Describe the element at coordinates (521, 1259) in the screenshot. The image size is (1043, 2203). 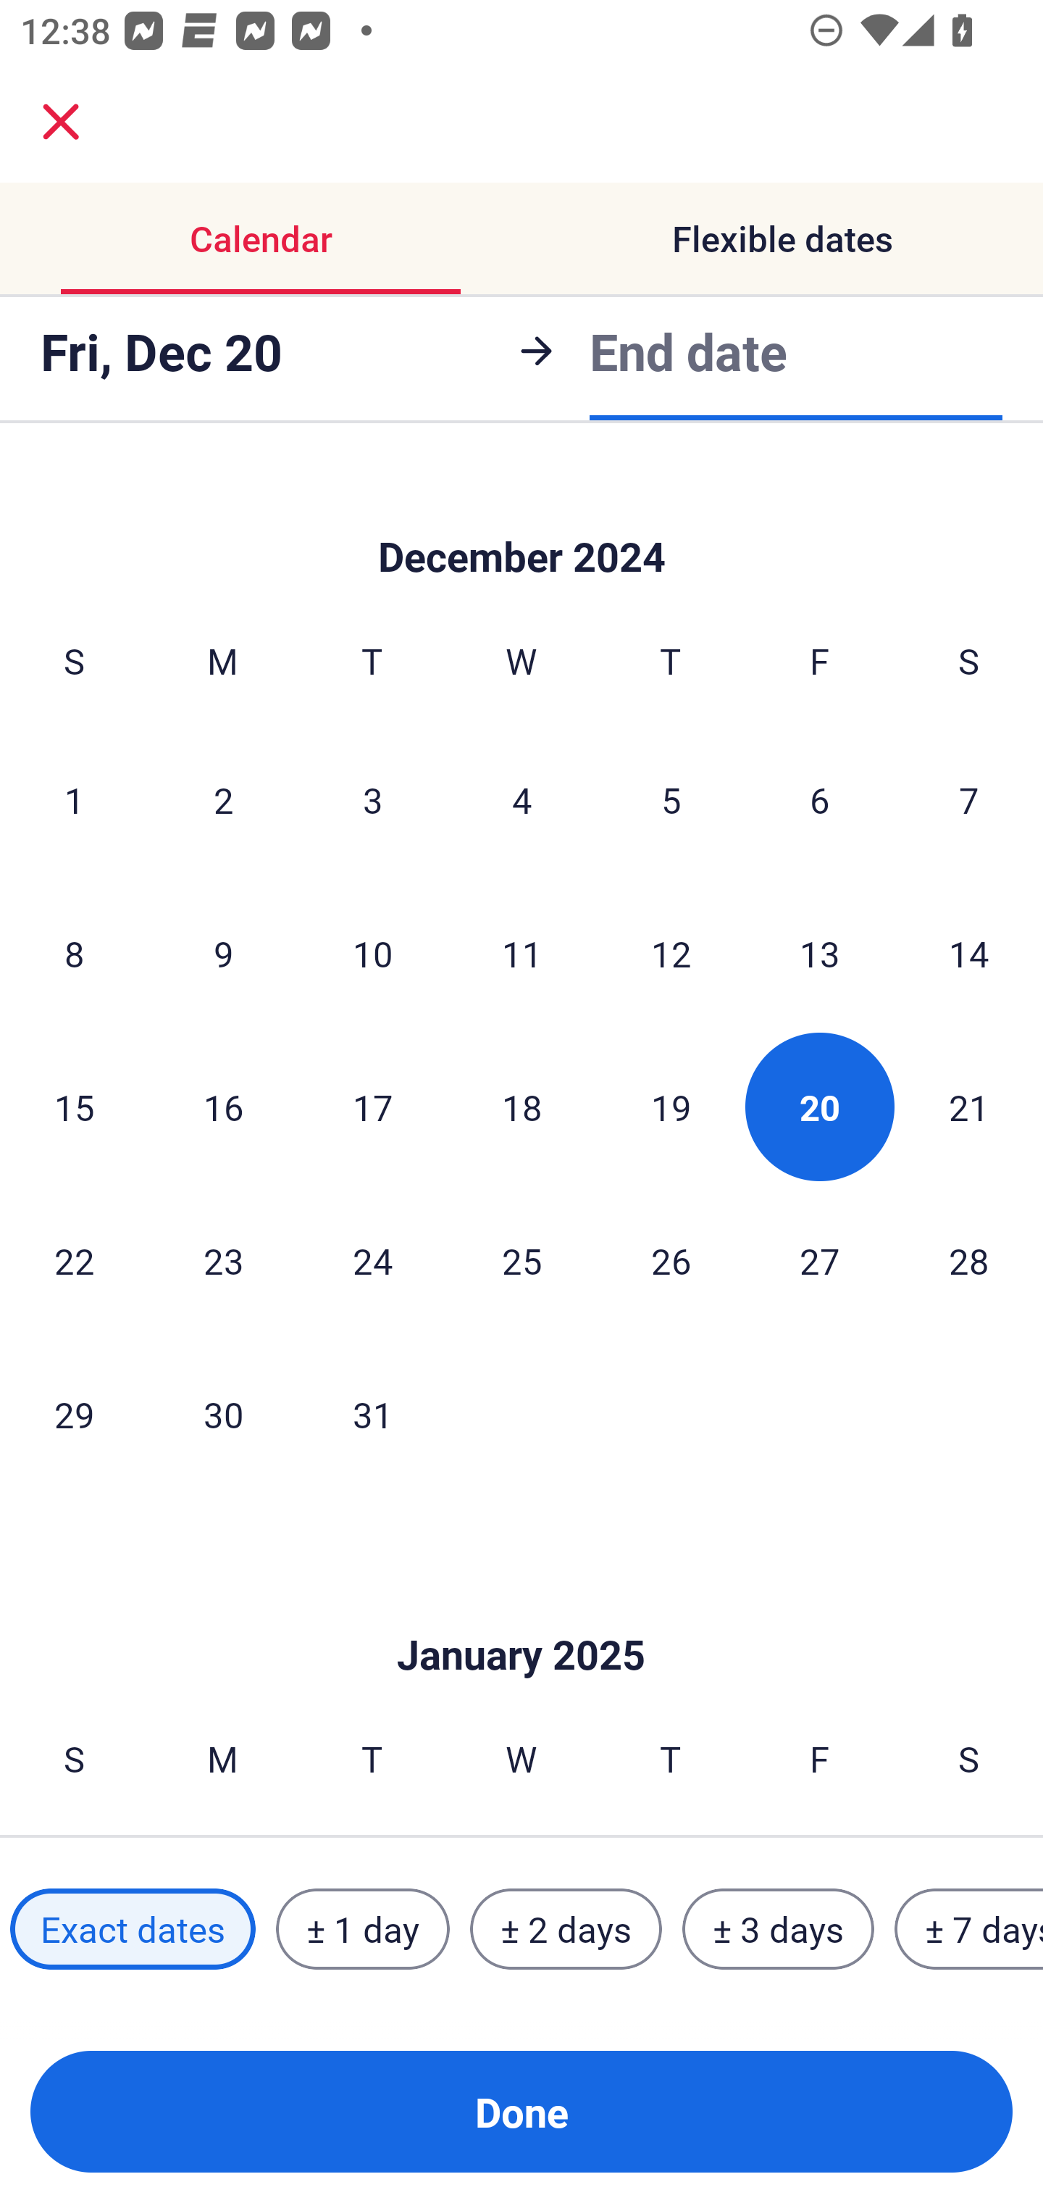
I see `25 Wednesday, December 25, 2024` at that location.